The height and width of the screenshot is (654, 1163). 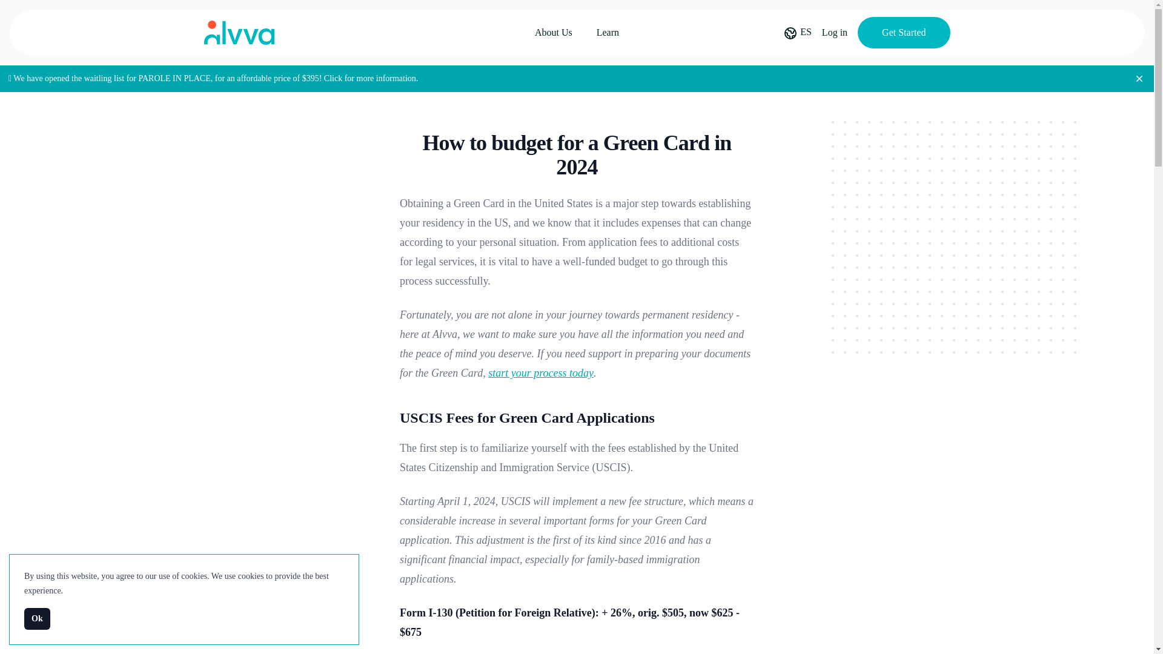 What do you see at coordinates (835, 33) in the screenshot?
I see `Log in` at bounding box center [835, 33].